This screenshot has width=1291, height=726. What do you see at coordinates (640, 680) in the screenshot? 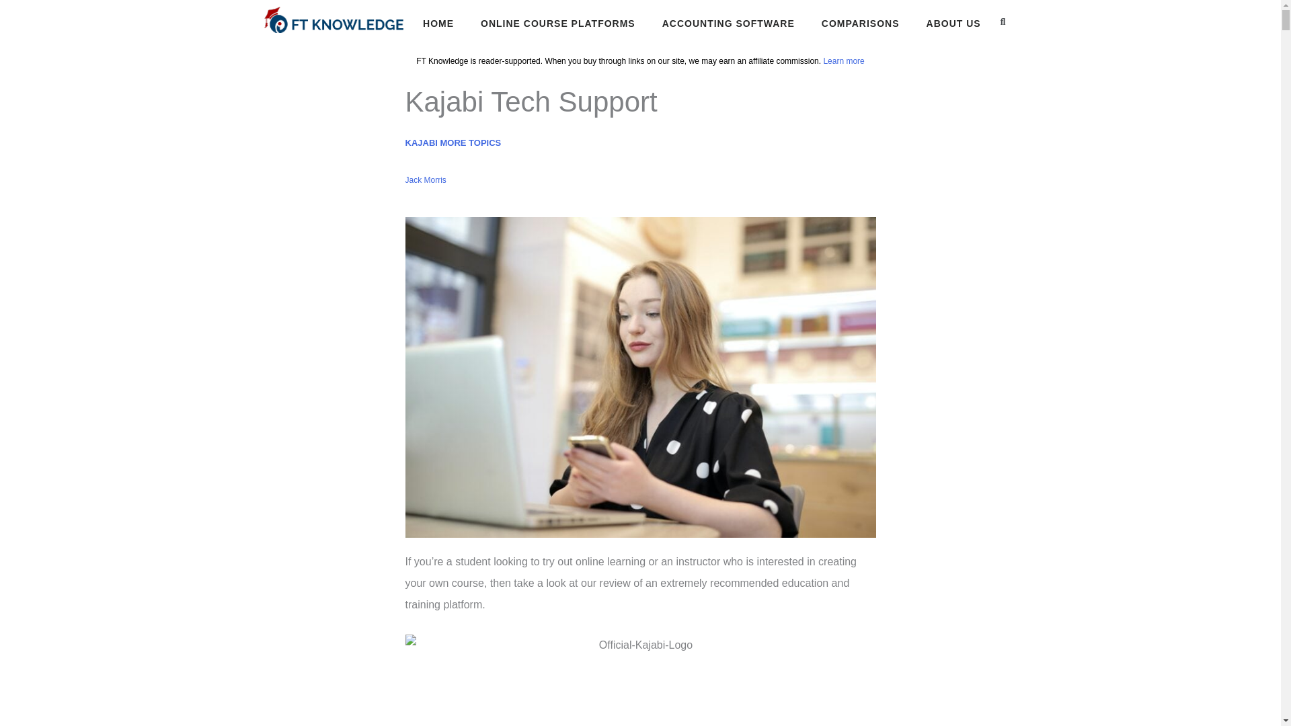
I see `Kajabi Tech Support` at bounding box center [640, 680].